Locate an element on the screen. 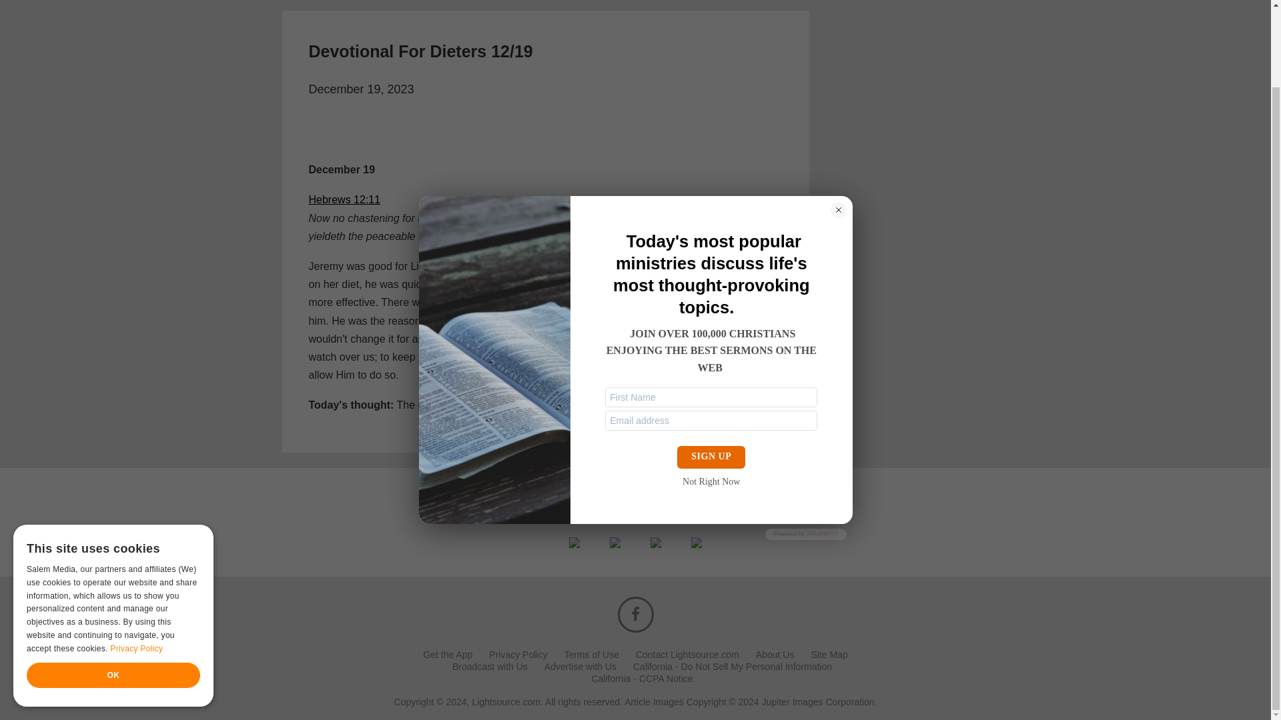  About Us is located at coordinates (775, 655).